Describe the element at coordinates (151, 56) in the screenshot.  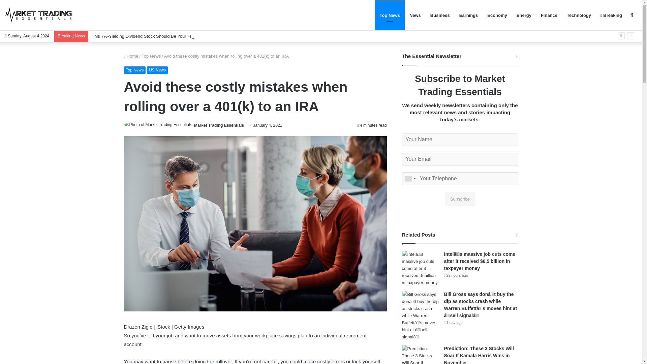
I see `Top News` at that location.